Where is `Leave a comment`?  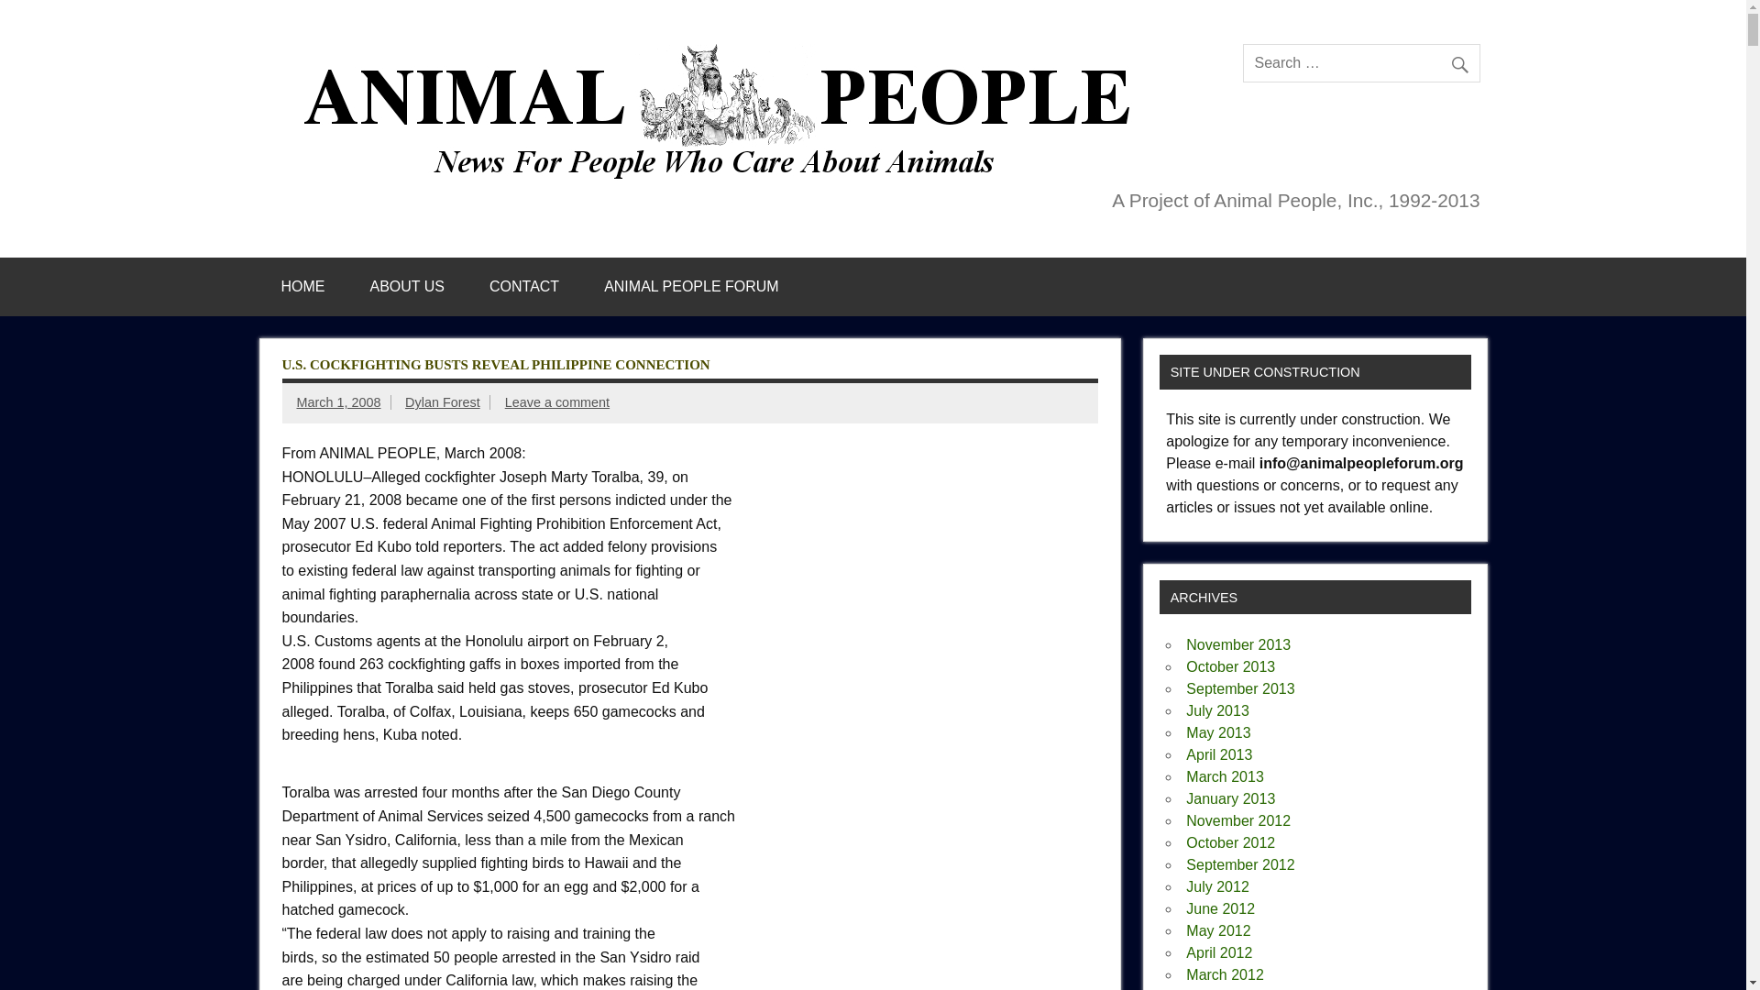 Leave a comment is located at coordinates (557, 401).